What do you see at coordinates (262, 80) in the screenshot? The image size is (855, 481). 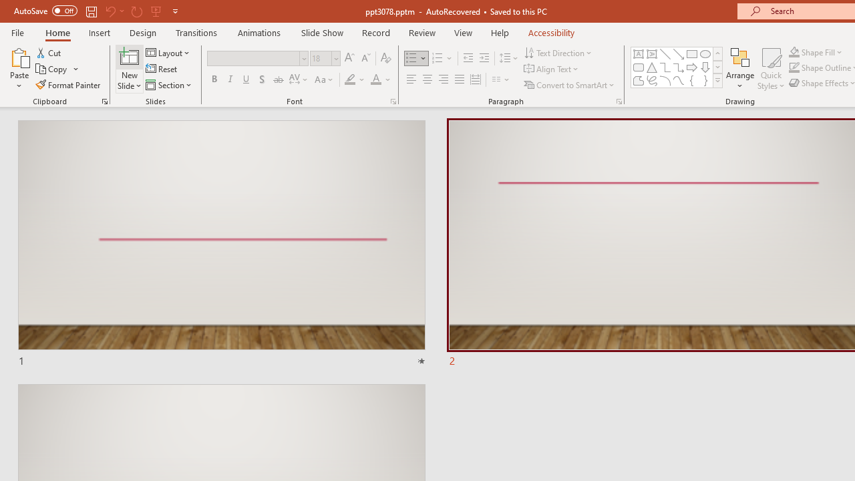 I see `Shadow` at bounding box center [262, 80].